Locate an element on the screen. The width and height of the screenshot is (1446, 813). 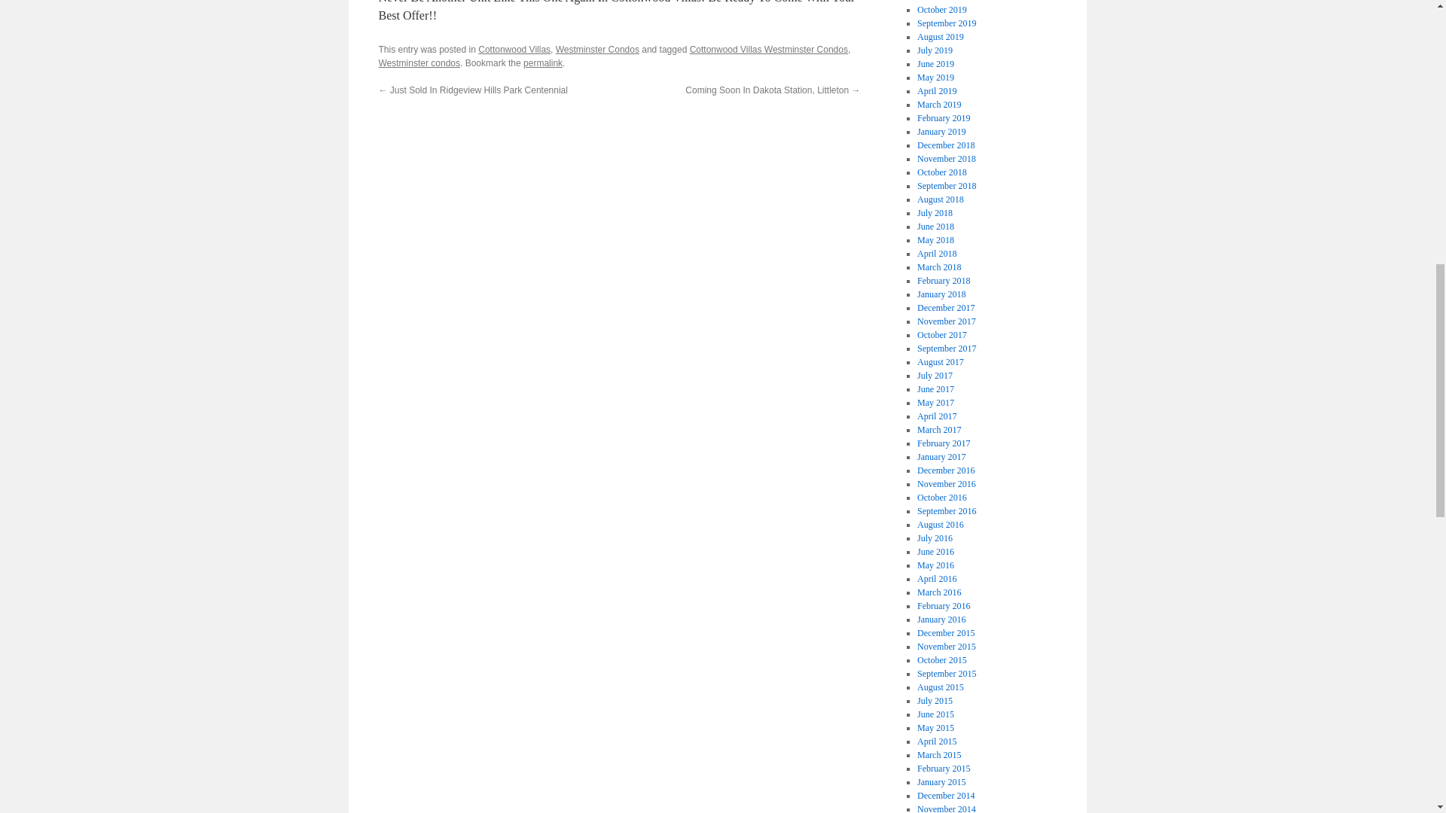
Permalink to Coming Soon In Cottonwood Villas, Westminster is located at coordinates (542, 62).